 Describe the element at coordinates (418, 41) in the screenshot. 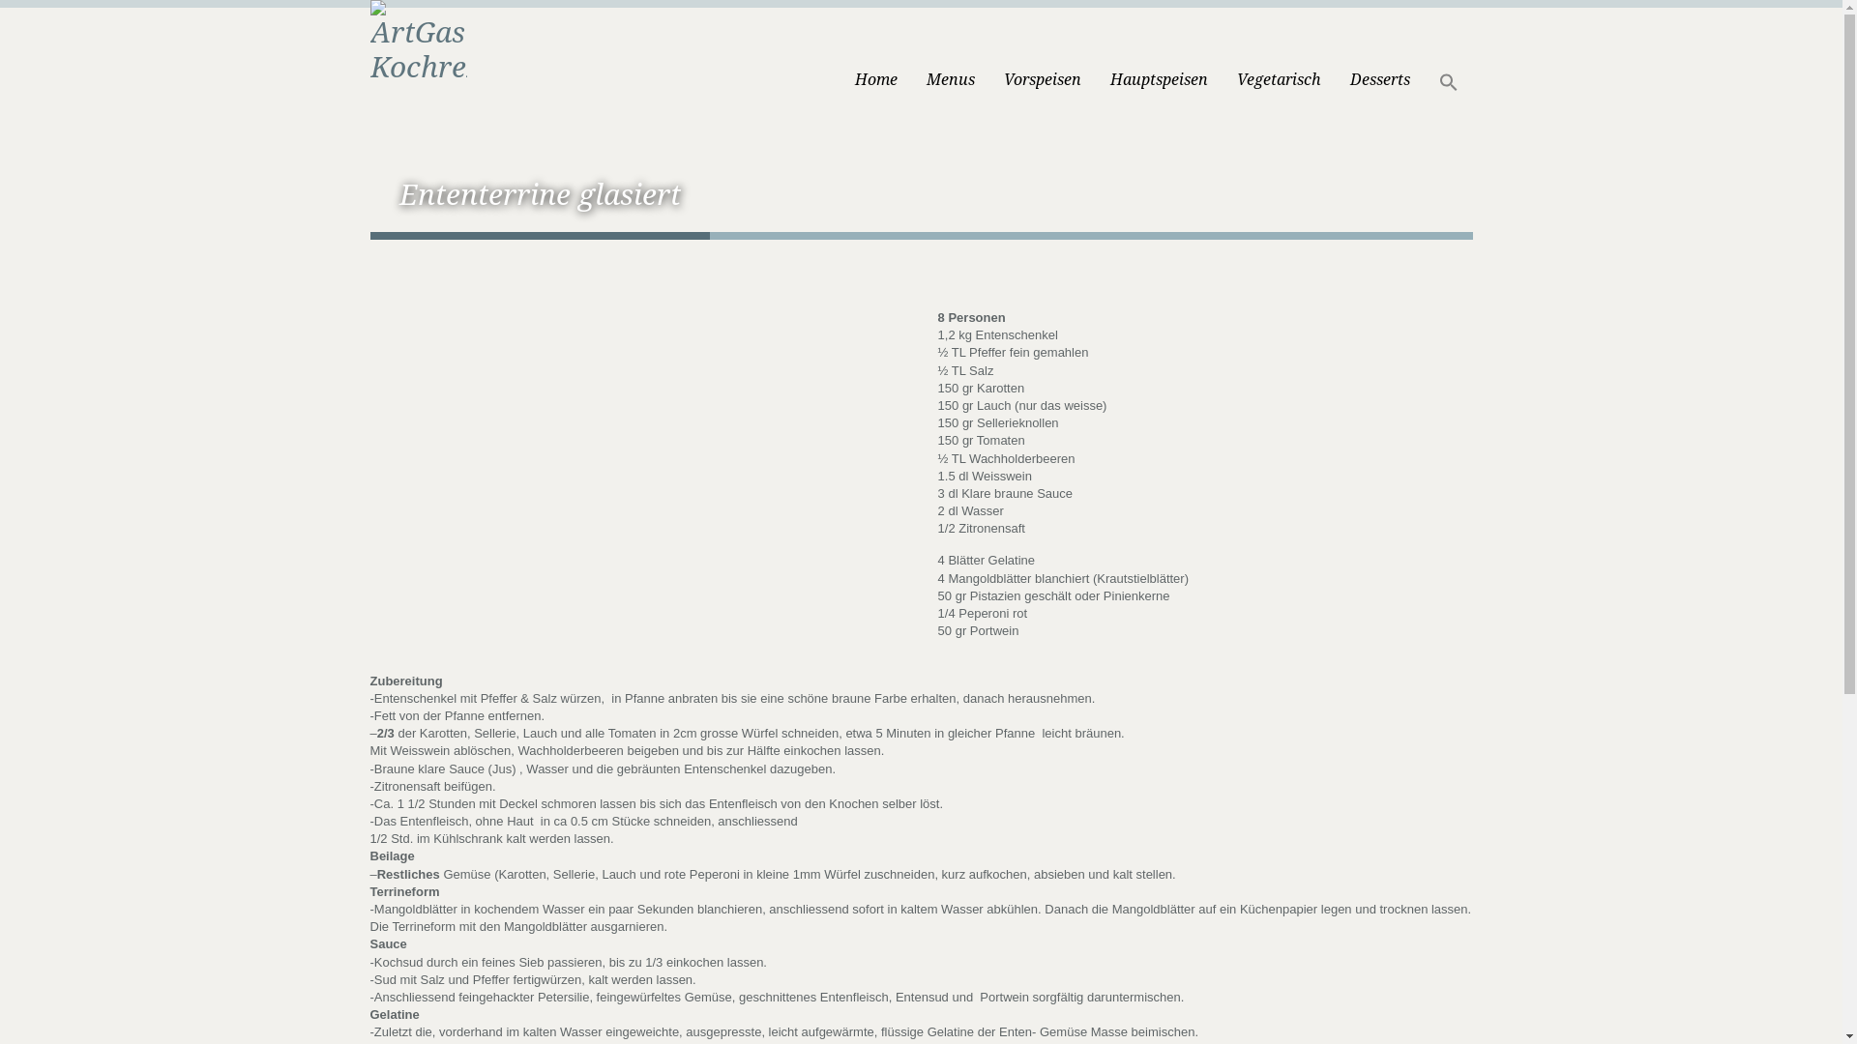

I see ` ArtGastro- Kochrezepte` at that location.